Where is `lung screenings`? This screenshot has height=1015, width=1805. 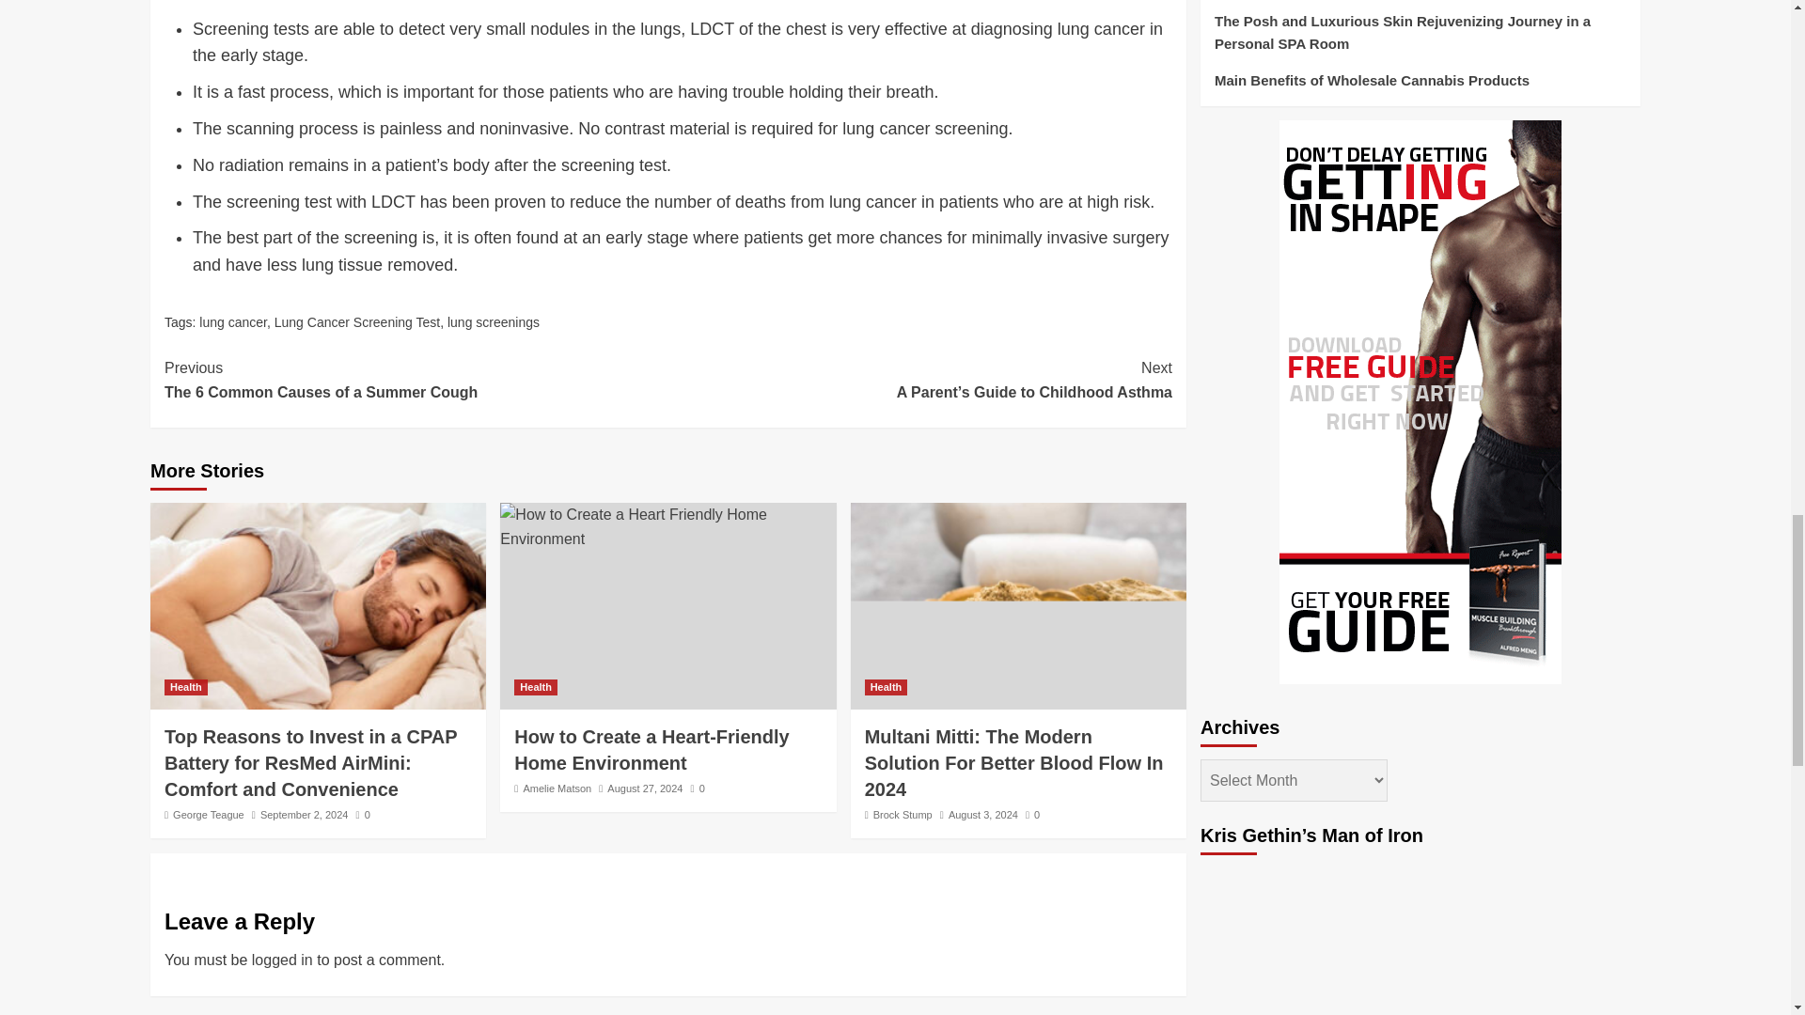
lung screenings is located at coordinates (233, 321).